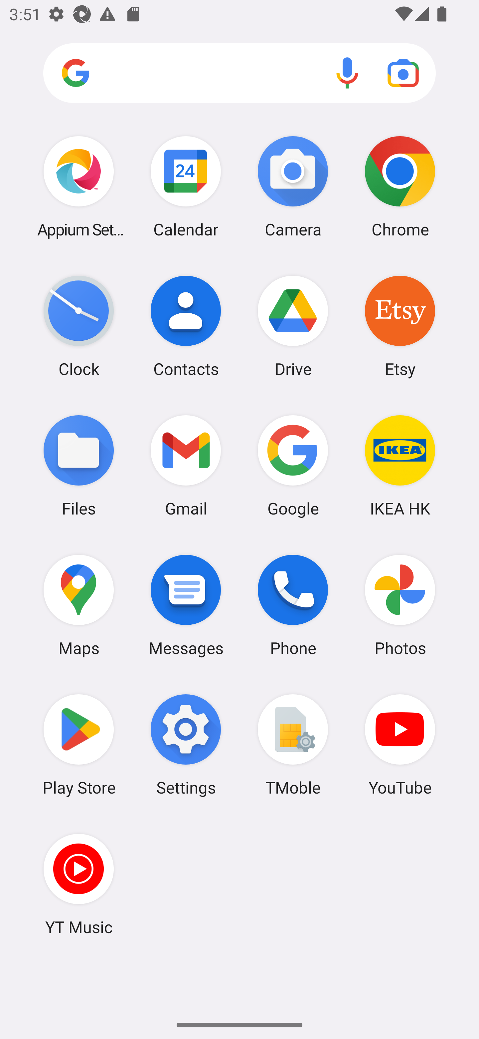 Image resolution: width=479 pixels, height=1039 pixels. What do you see at coordinates (186, 465) in the screenshot?
I see `Gmail` at bounding box center [186, 465].